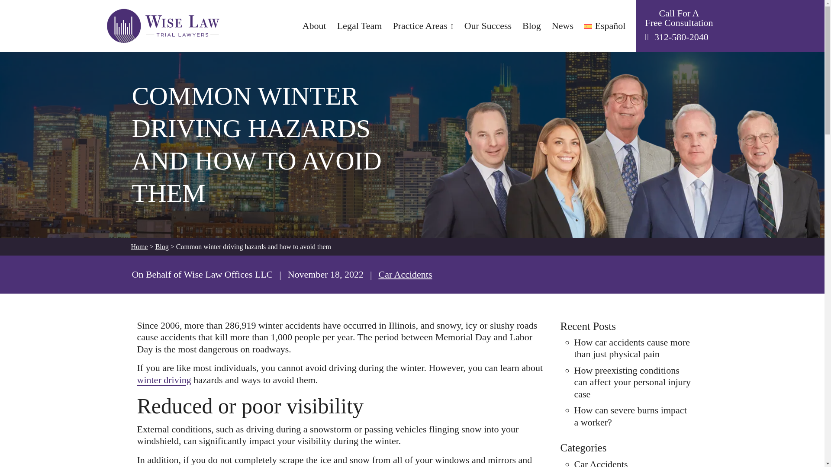  What do you see at coordinates (630, 416) in the screenshot?
I see `How can severe burns impact a worker?` at bounding box center [630, 416].